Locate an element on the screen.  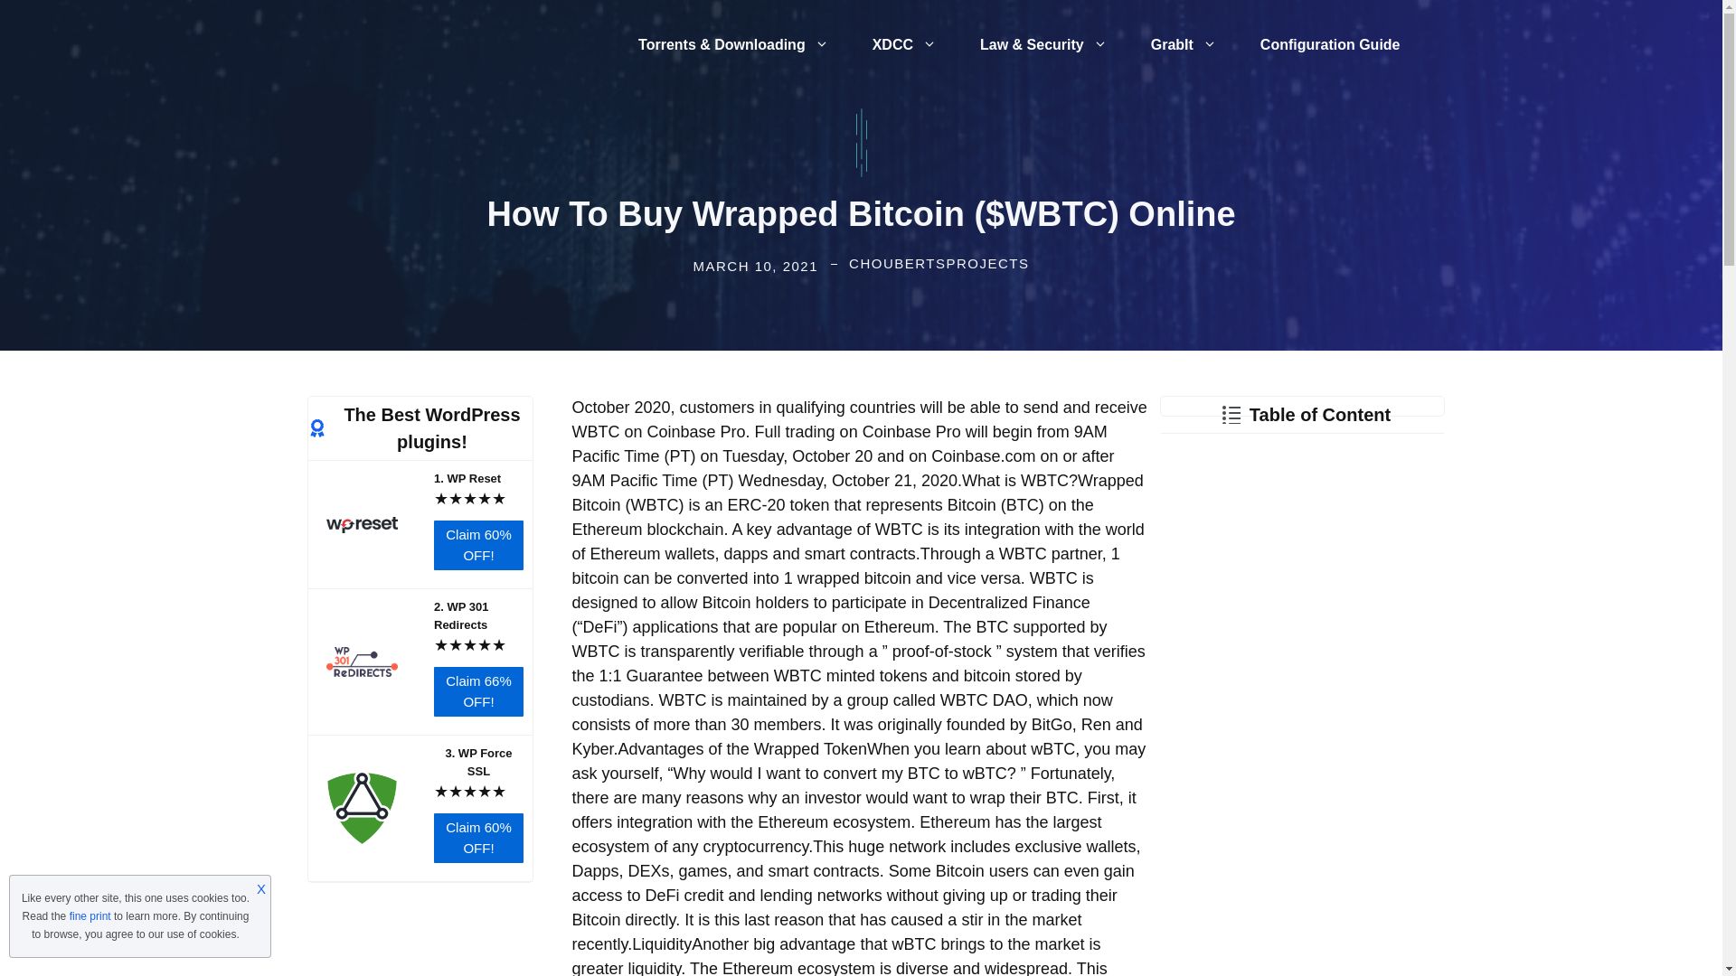
x-megamenu is located at coordinates (732, 45).